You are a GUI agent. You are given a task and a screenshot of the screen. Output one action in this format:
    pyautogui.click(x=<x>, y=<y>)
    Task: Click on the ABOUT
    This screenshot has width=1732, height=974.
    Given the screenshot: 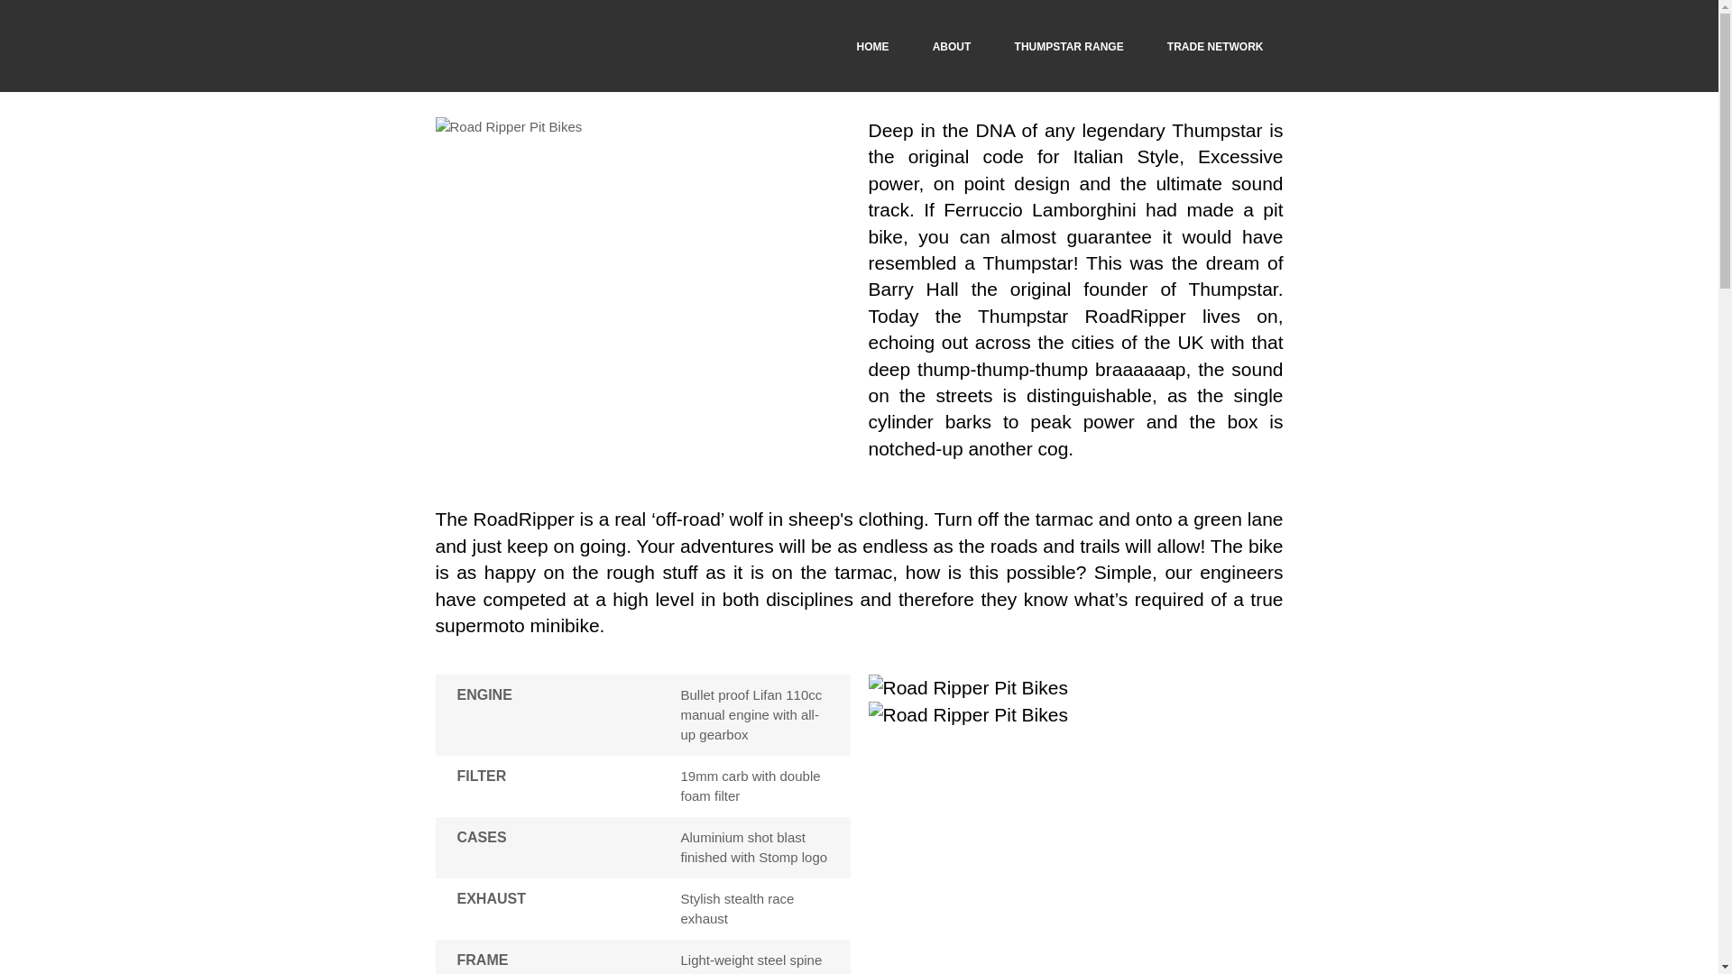 What is the action you would take?
    pyautogui.click(x=953, y=47)
    